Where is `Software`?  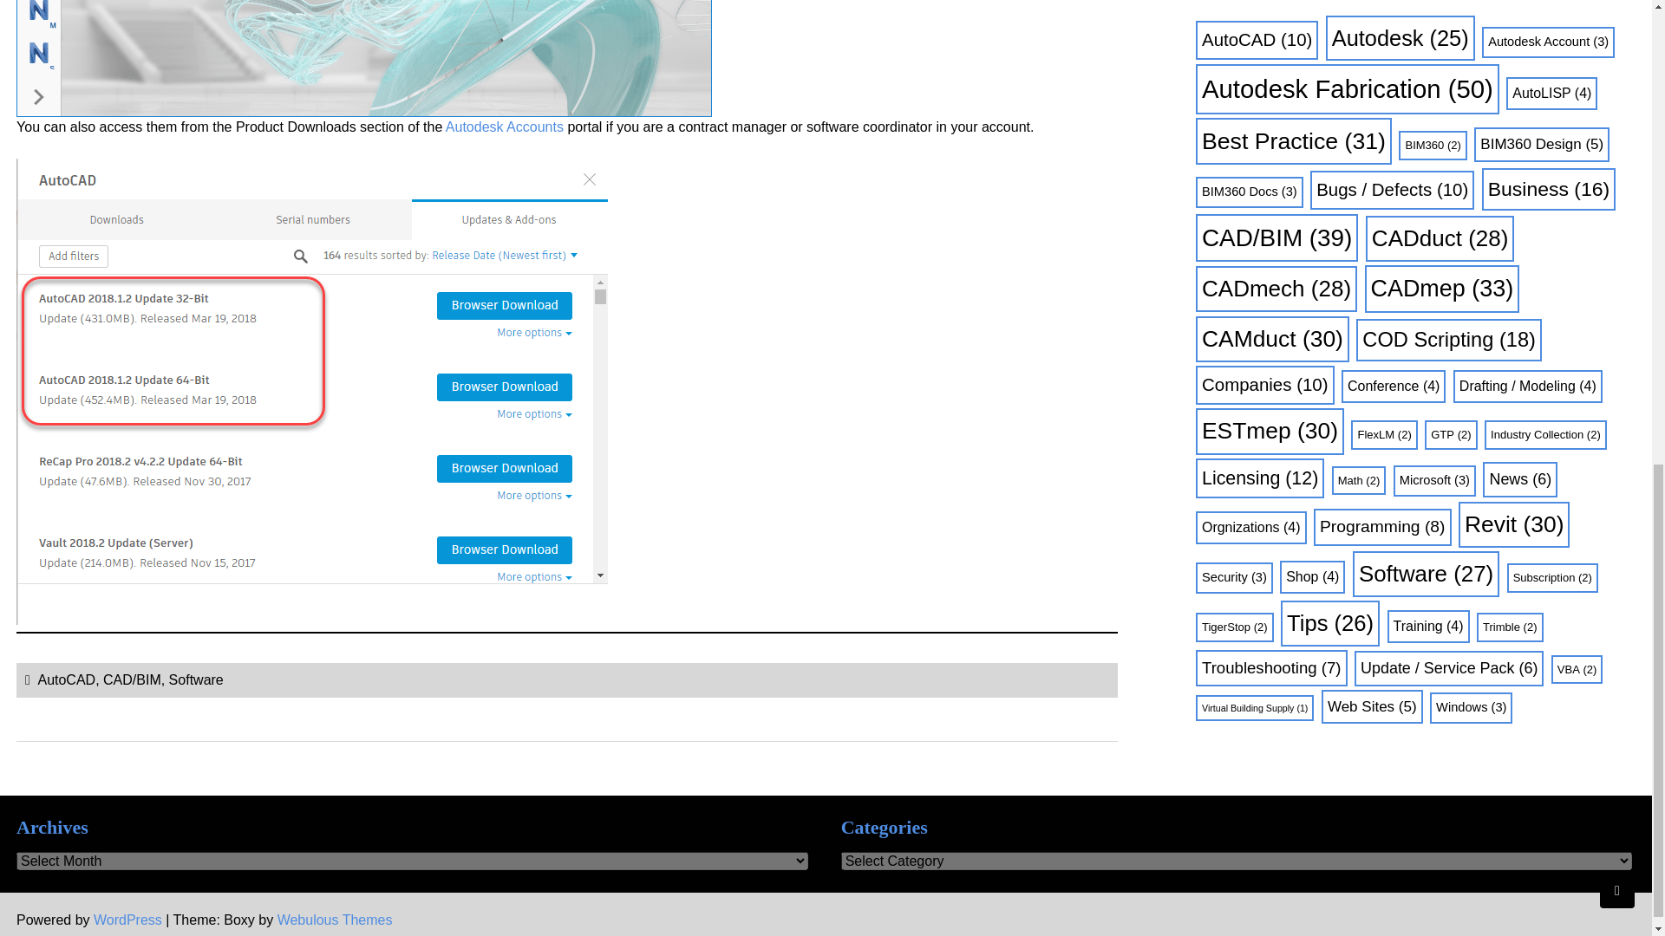 Software is located at coordinates (196, 679).